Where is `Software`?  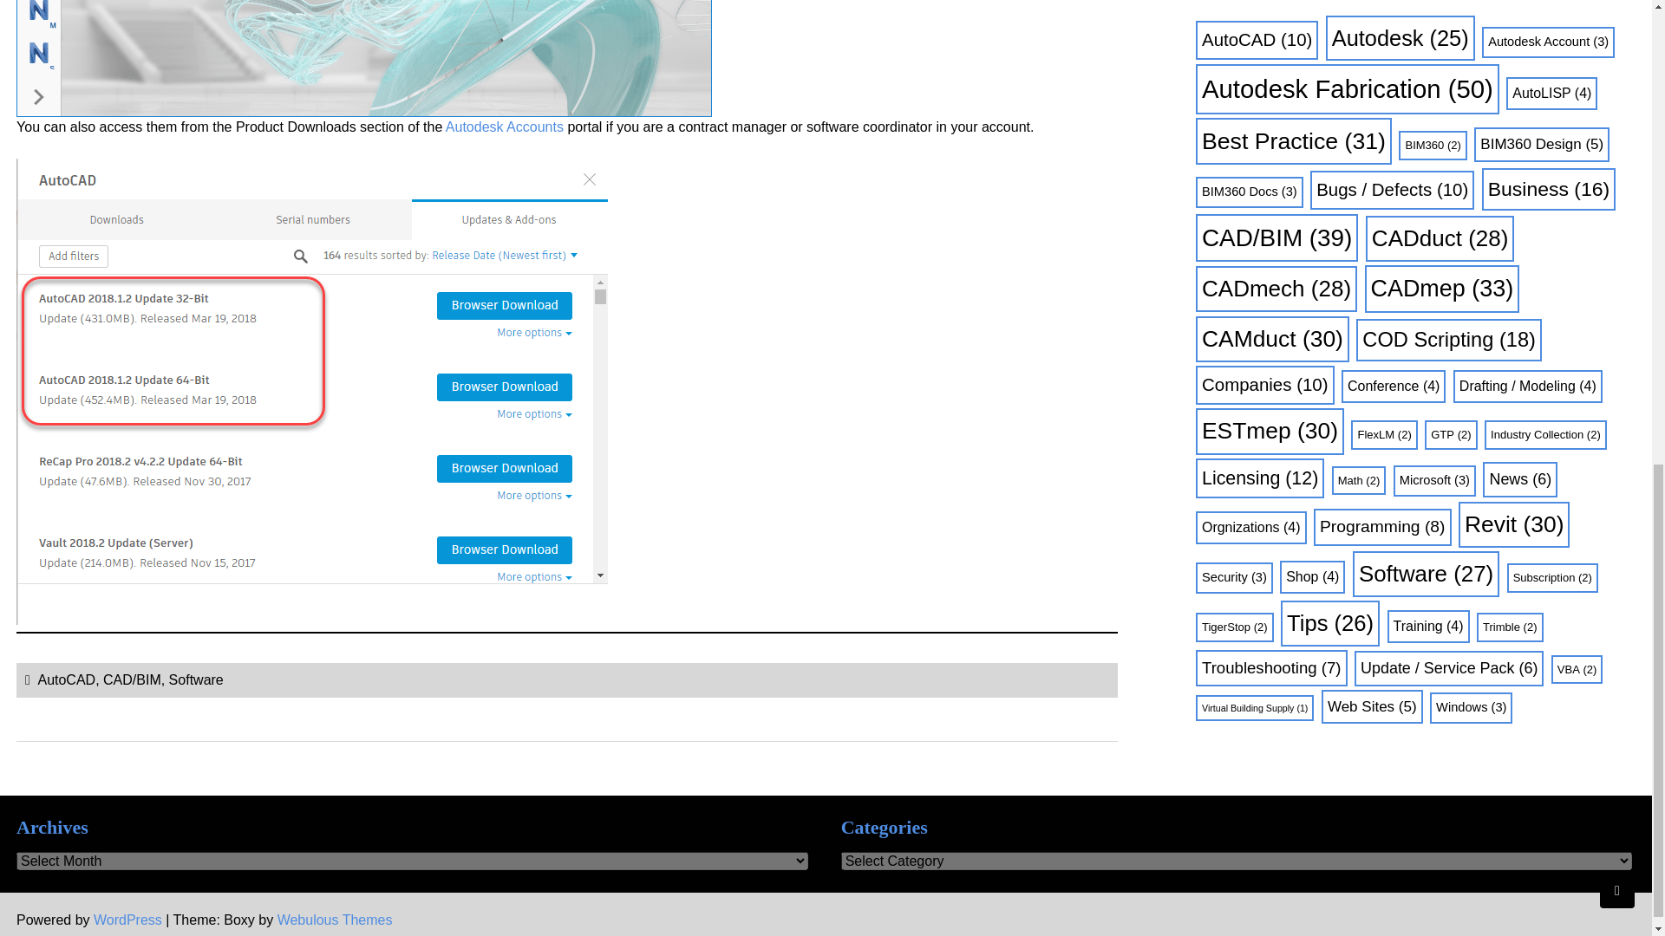 Software is located at coordinates (196, 679).